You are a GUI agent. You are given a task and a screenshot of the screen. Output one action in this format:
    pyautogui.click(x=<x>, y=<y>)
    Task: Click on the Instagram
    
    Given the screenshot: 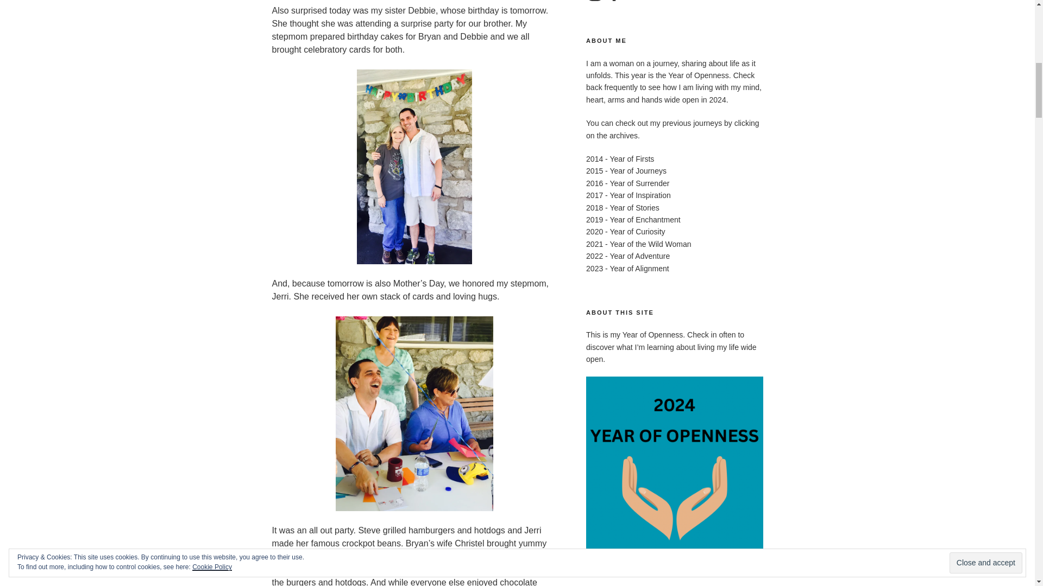 What is the action you would take?
    pyautogui.click(x=595, y=1)
    